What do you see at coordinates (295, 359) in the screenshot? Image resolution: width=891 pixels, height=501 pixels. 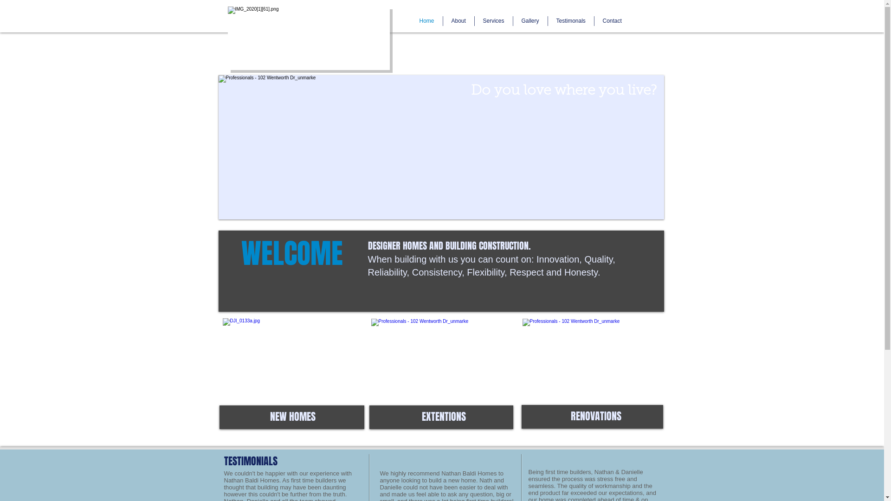 I see `main.jpg` at bounding box center [295, 359].